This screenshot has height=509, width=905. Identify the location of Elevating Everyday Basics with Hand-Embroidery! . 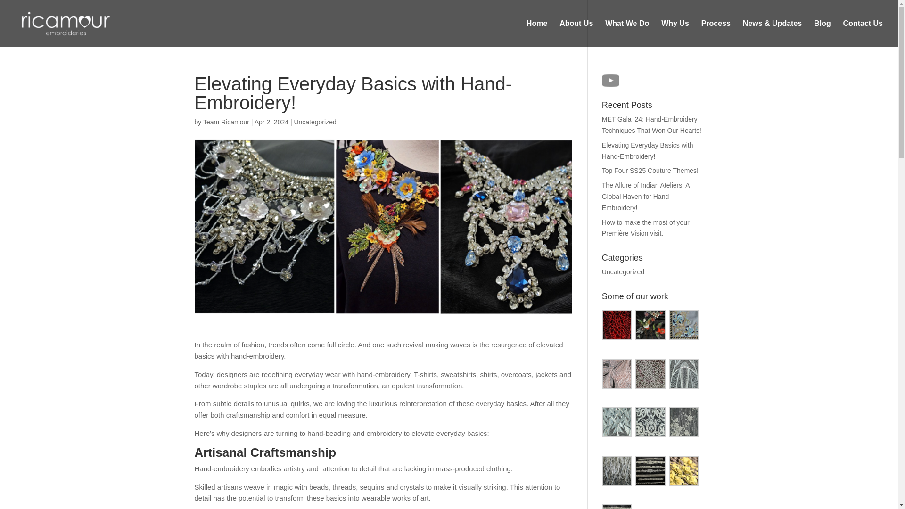
(647, 151).